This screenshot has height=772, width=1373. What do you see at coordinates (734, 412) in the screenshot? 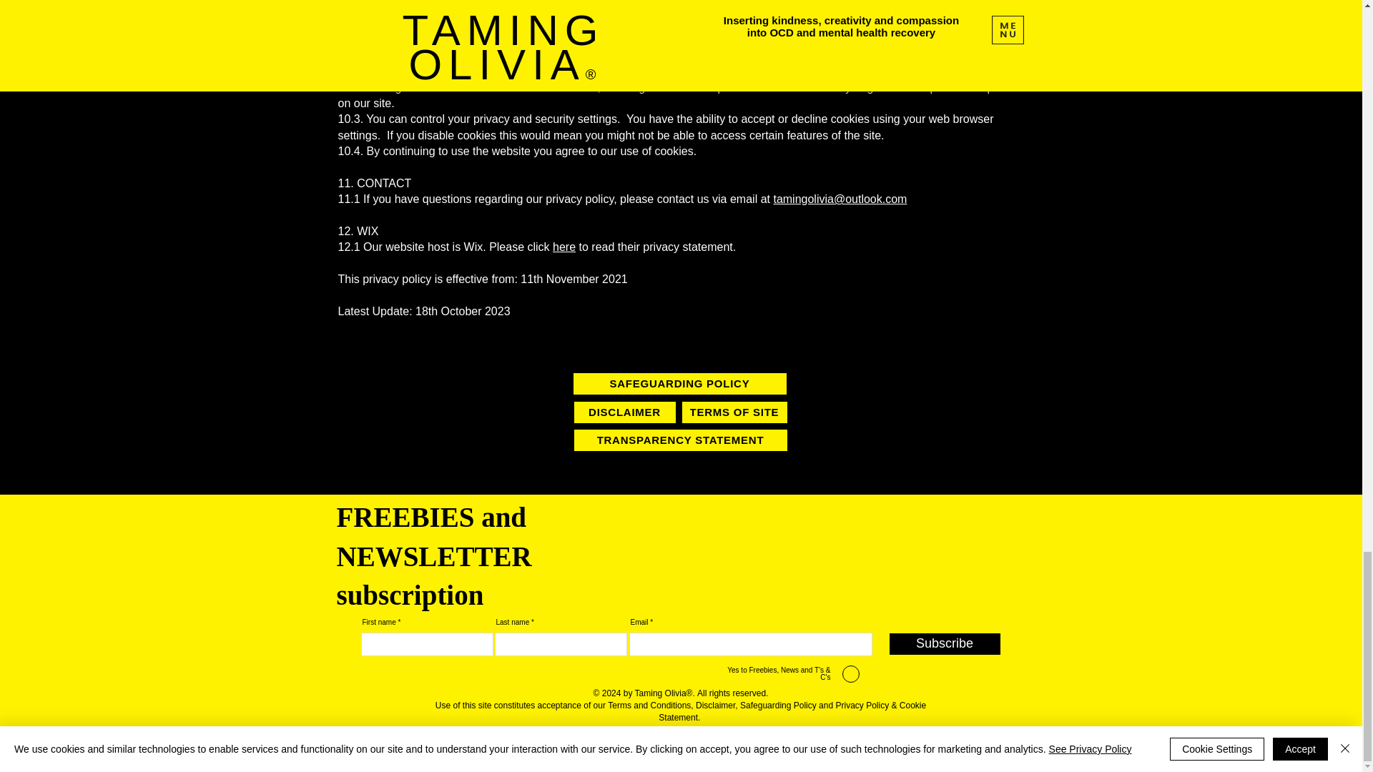
I see `TERMS OF SITE` at bounding box center [734, 412].